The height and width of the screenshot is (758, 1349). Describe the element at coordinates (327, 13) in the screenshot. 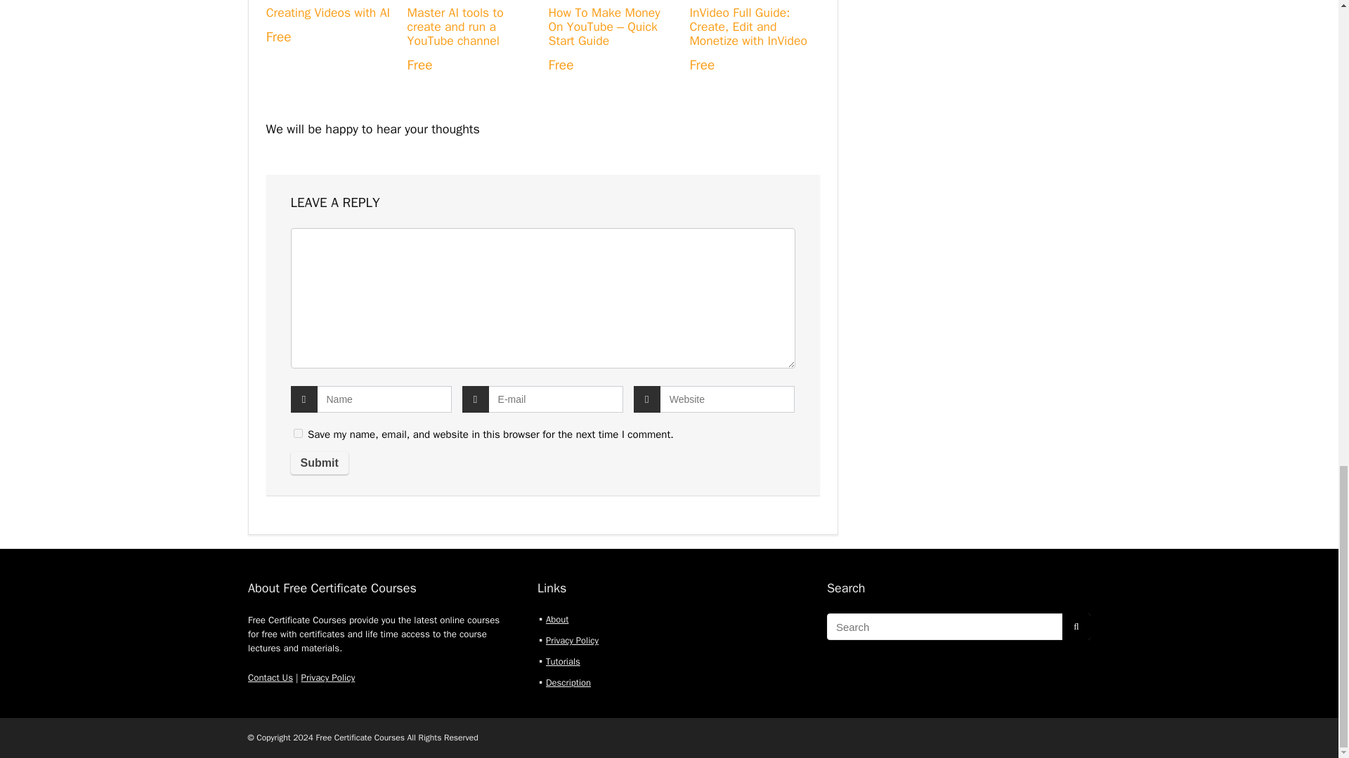

I see `Creating Videos with AI` at that location.